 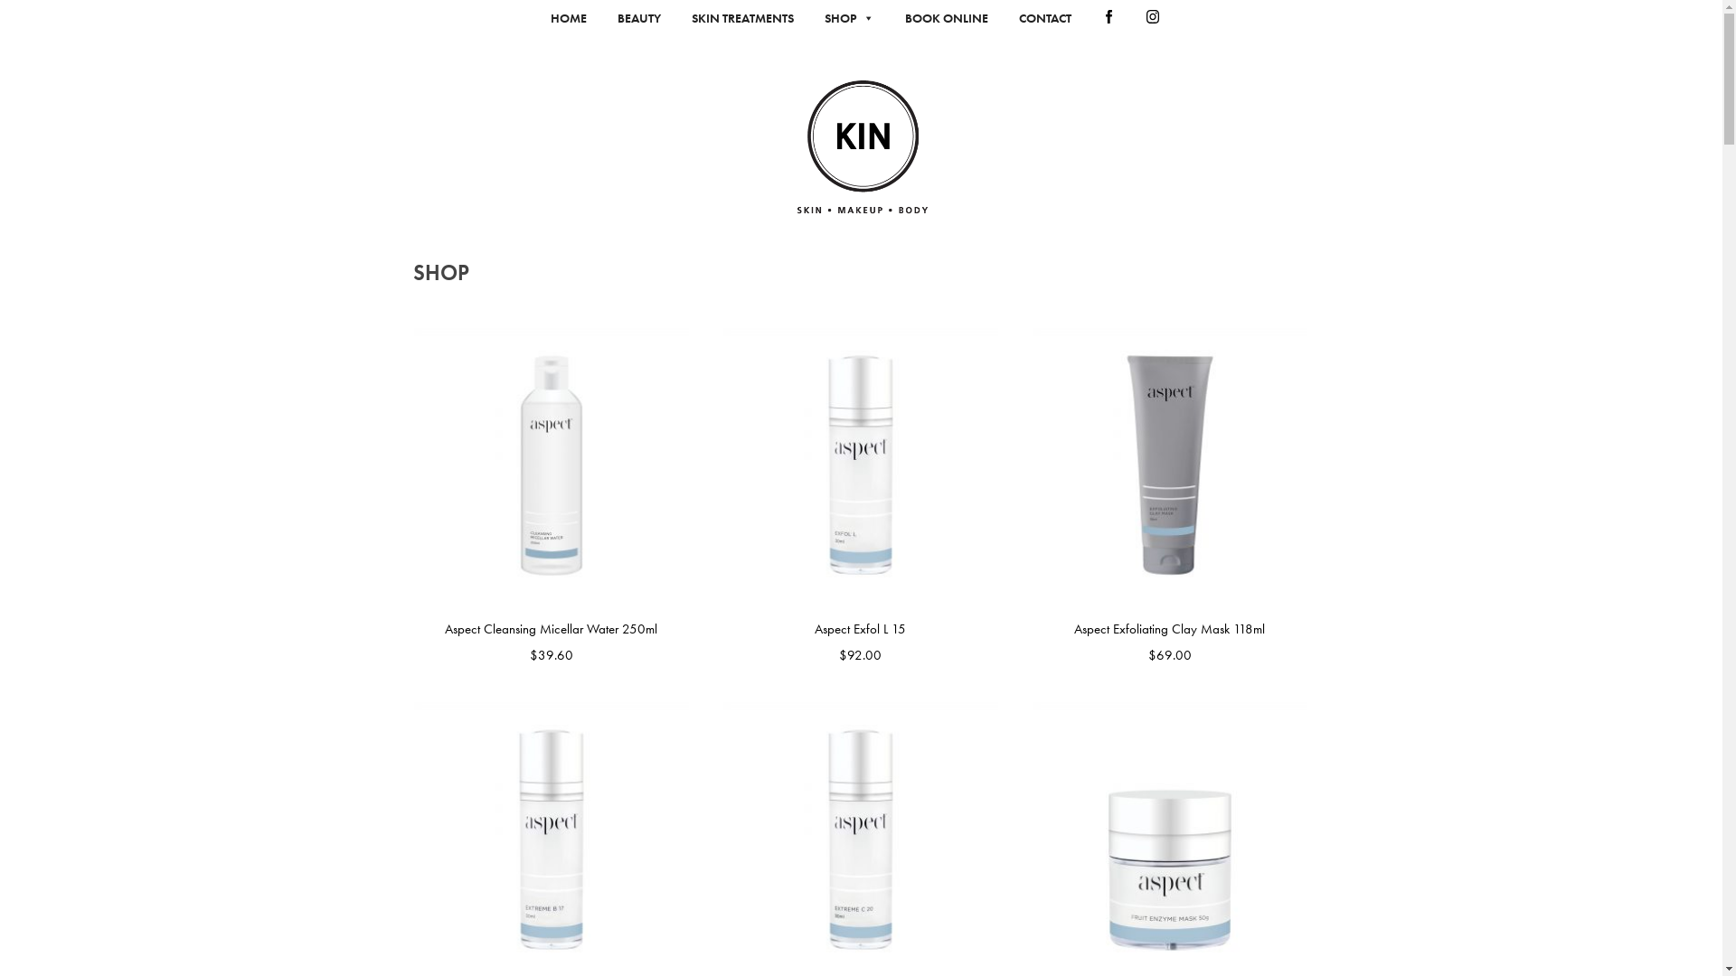 I want to click on HOME, so click(x=569, y=18).